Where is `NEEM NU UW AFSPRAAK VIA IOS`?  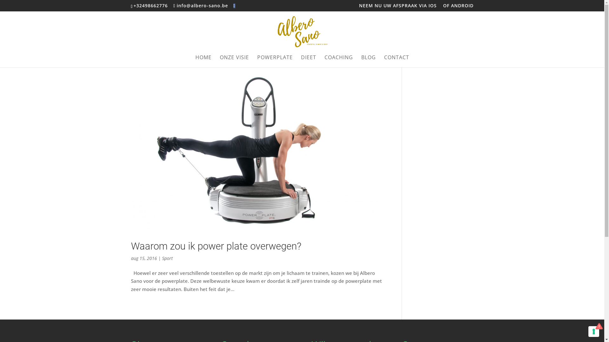
NEEM NU UW AFSPRAAK VIA IOS is located at coordinates (398, 7).